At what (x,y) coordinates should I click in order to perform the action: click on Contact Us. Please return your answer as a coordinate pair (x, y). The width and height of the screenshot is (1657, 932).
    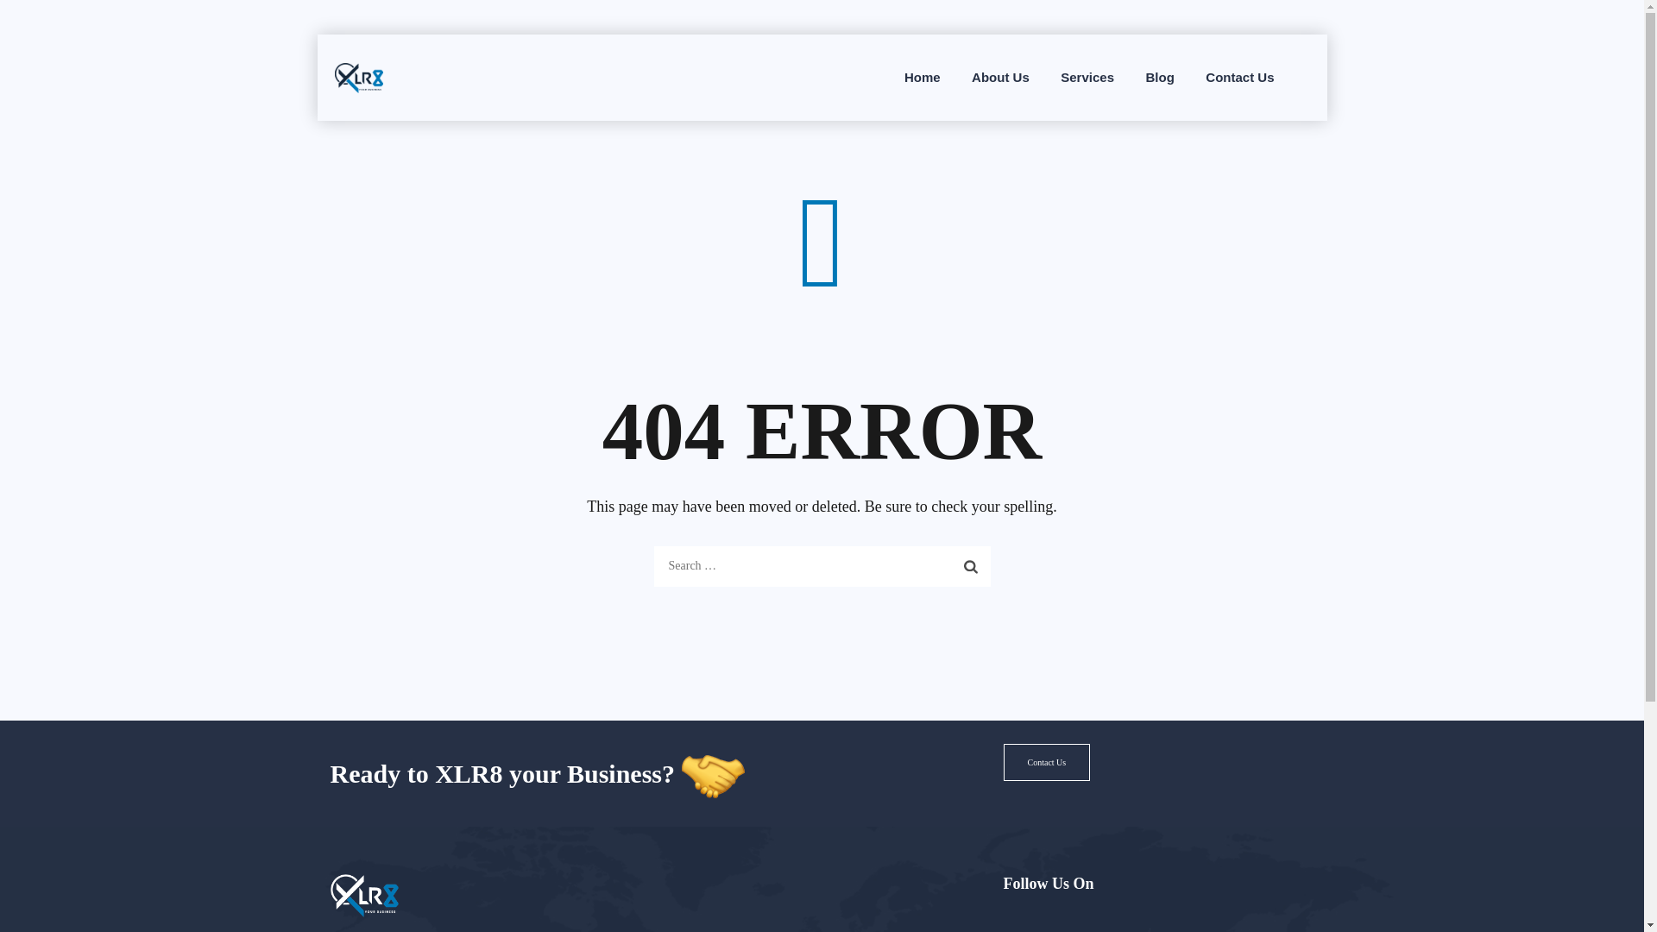
    Looking at the image, I should click on (1046, 762).